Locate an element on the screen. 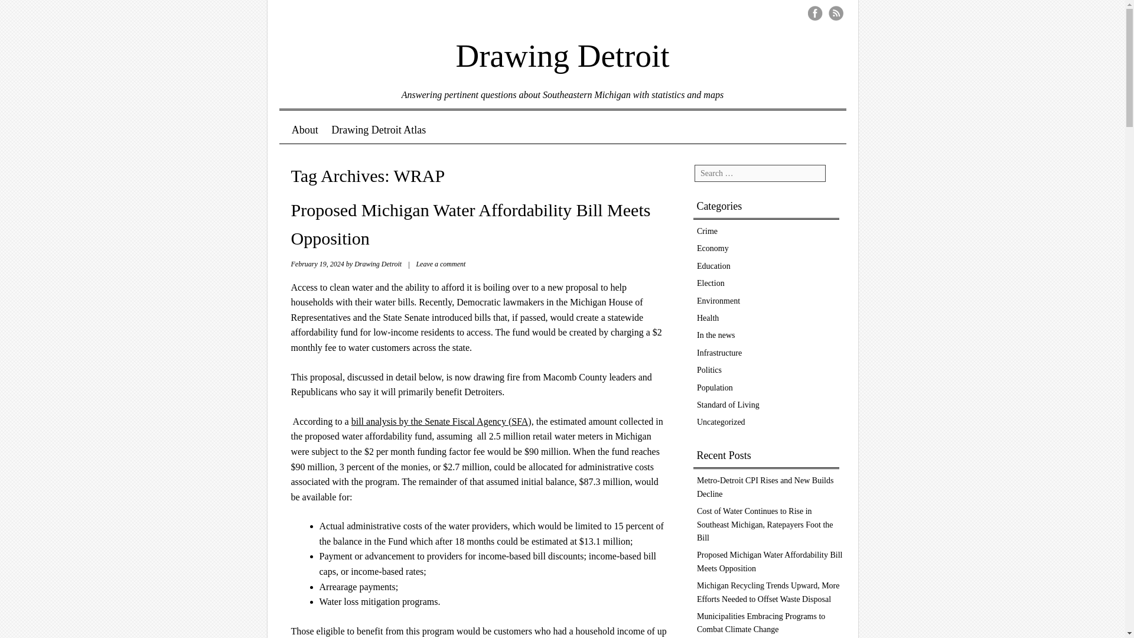 This screenshot has width=1134, height=638. Politics is located at coordinates (709, 370).